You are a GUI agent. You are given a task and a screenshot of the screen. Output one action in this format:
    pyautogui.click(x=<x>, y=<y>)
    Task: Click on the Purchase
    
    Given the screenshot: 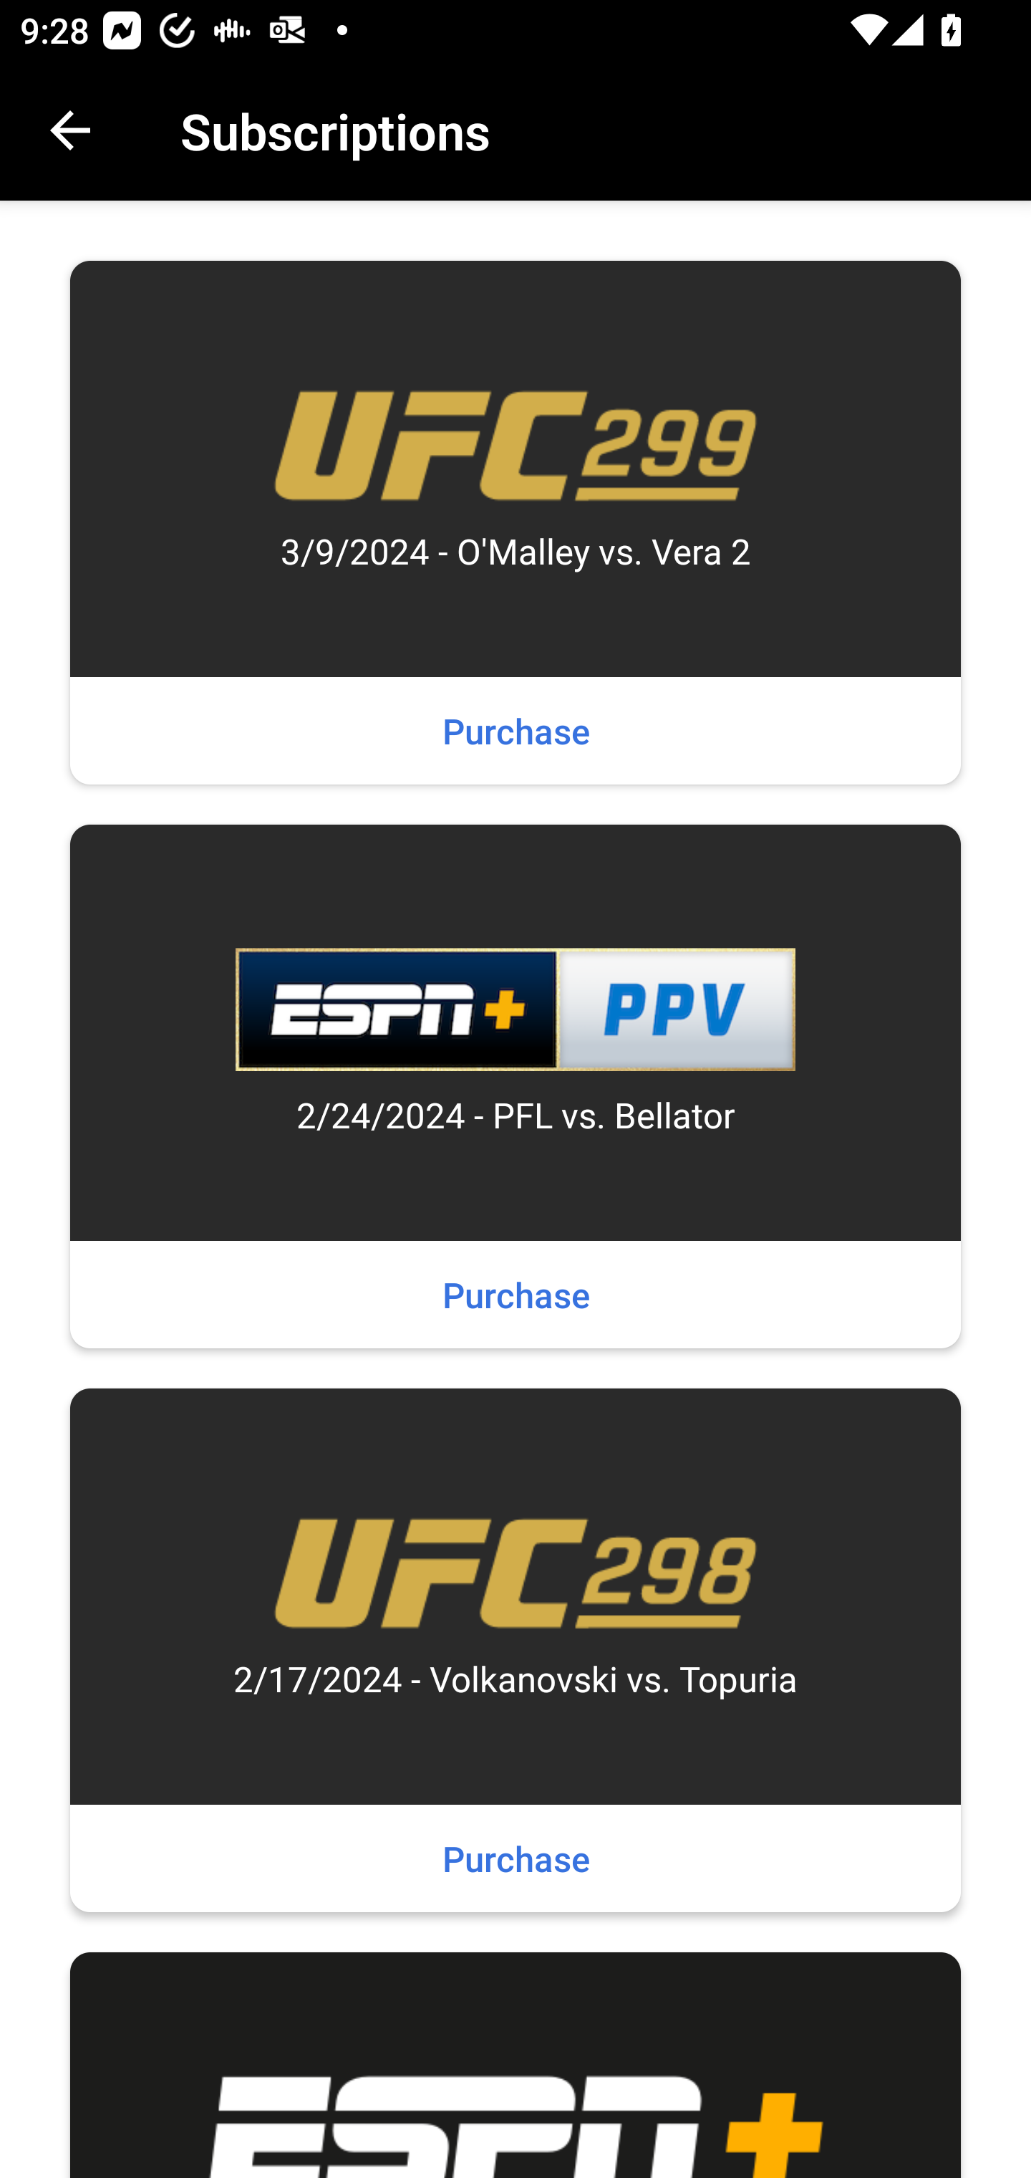 What is the action you would take?
    pyautogui.click(x=515, y=1294)
    